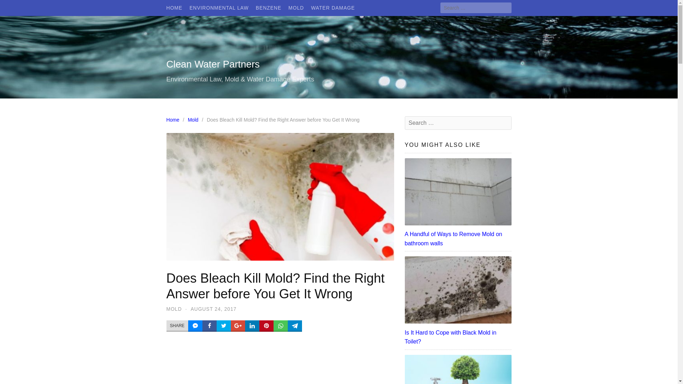  Describe the element at coordinates (458, 337) in the screenshot. I see `Is It Hard to Cope with Black Mold in Toilet?` at that location.